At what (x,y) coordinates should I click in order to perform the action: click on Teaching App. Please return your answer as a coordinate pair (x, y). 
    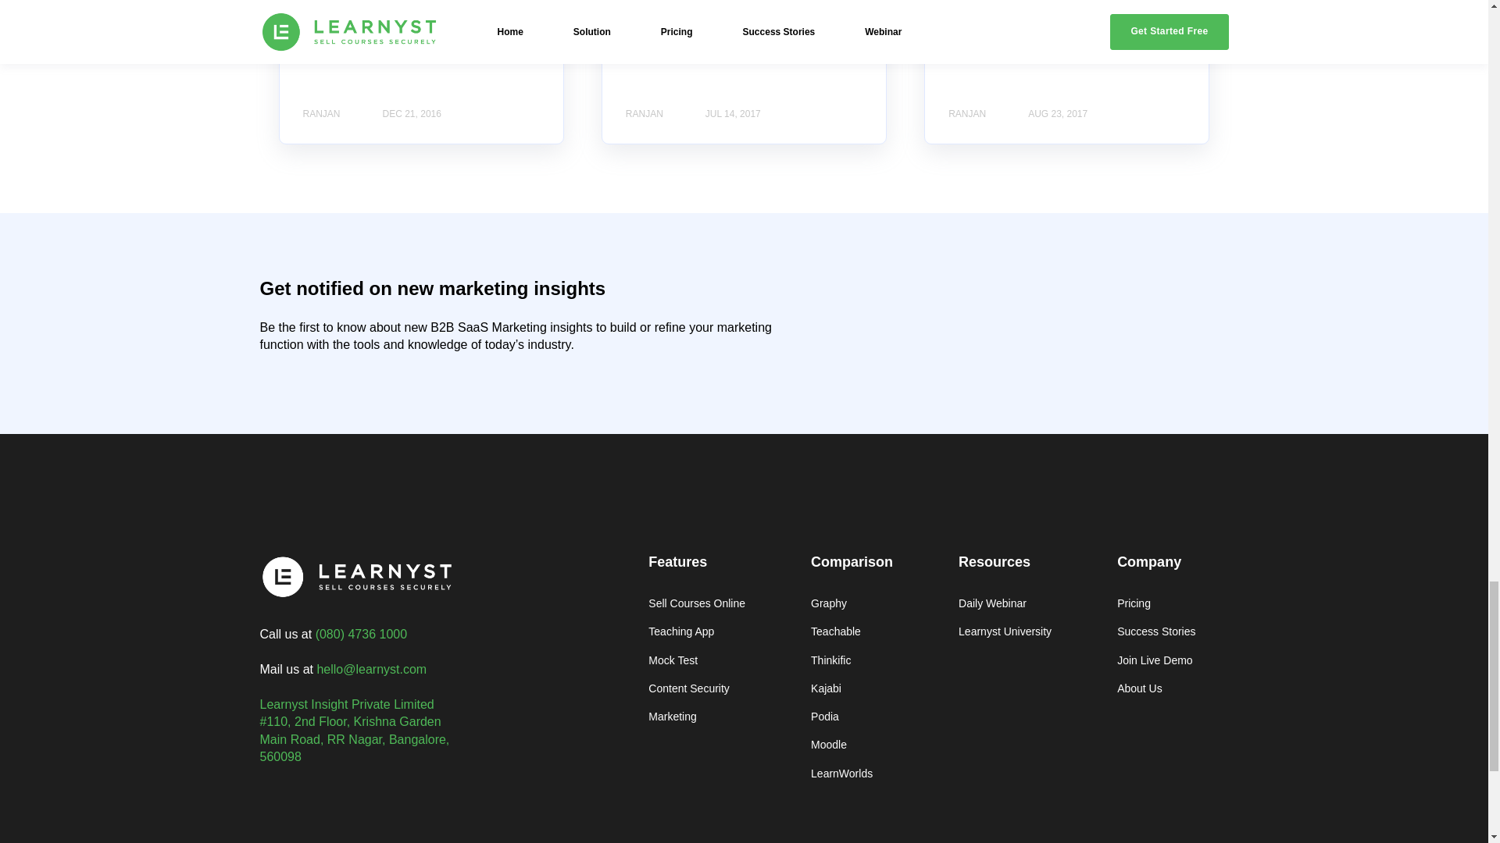
    Looking at the image, I should click on (697, 631).